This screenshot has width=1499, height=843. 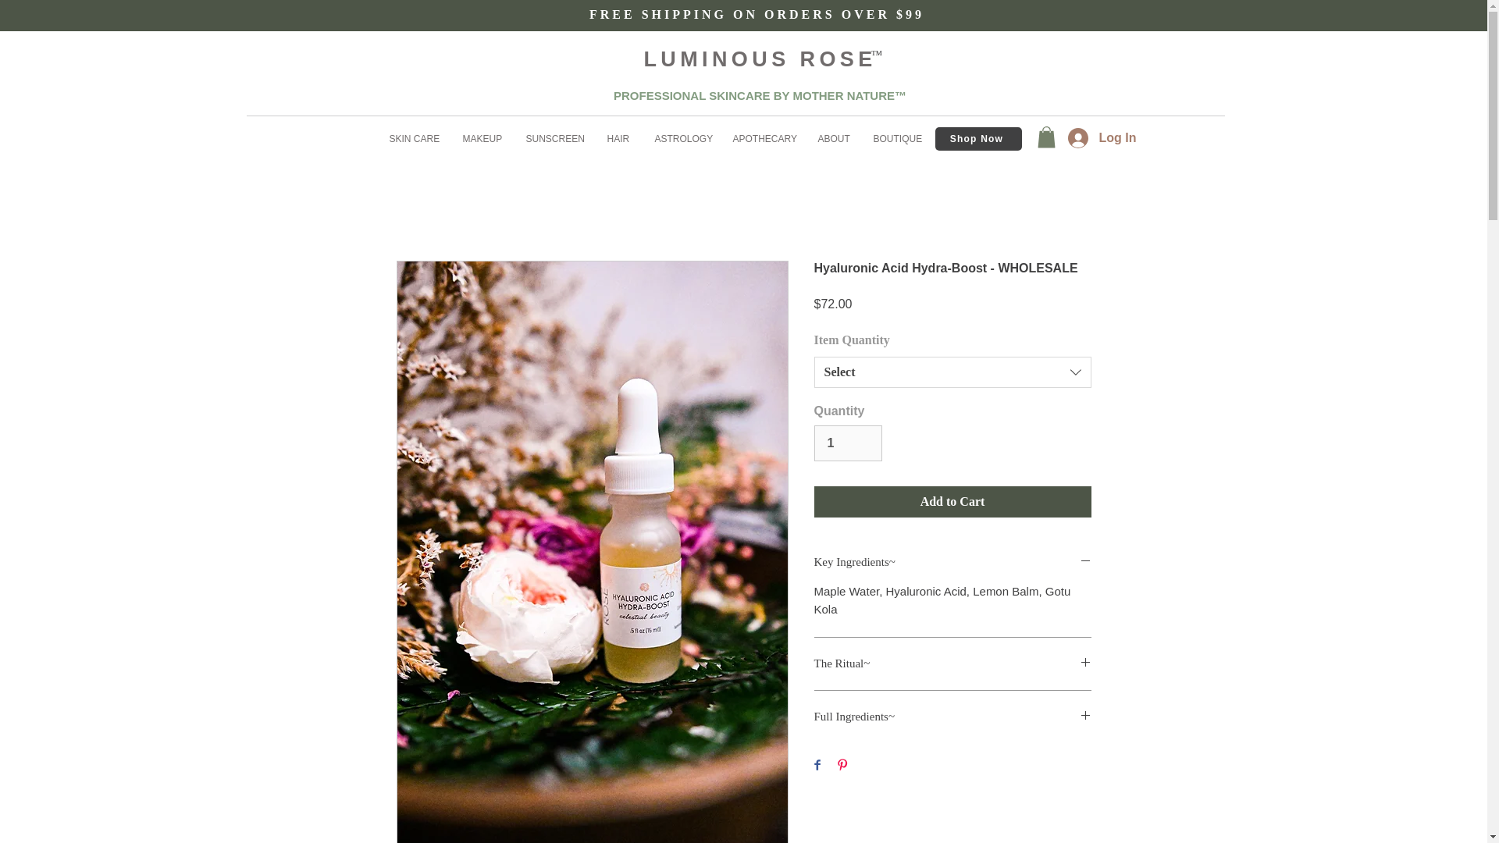 What do you see at coordinates (952, 502) in the screenshot?
I see `Add to Cart` at bounding box center [952, 502].